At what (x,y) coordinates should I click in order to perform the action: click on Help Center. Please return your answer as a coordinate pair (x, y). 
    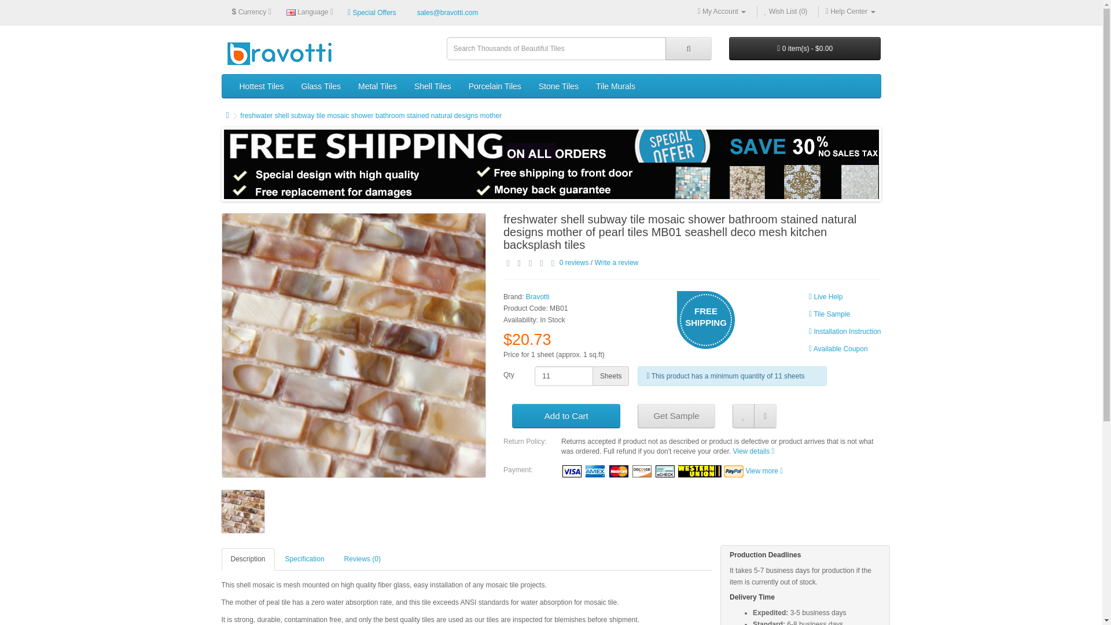
    Looking at the image, I should click on (850, 12).